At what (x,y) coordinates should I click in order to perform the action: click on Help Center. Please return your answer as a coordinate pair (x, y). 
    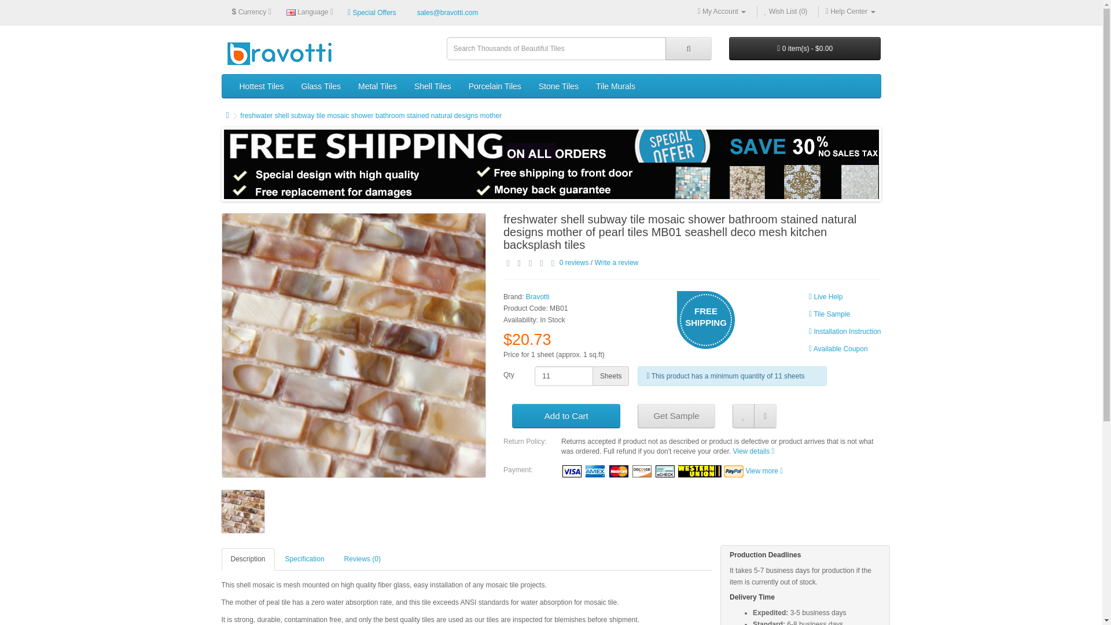
    Looking at the image, I should click on (850, 12).